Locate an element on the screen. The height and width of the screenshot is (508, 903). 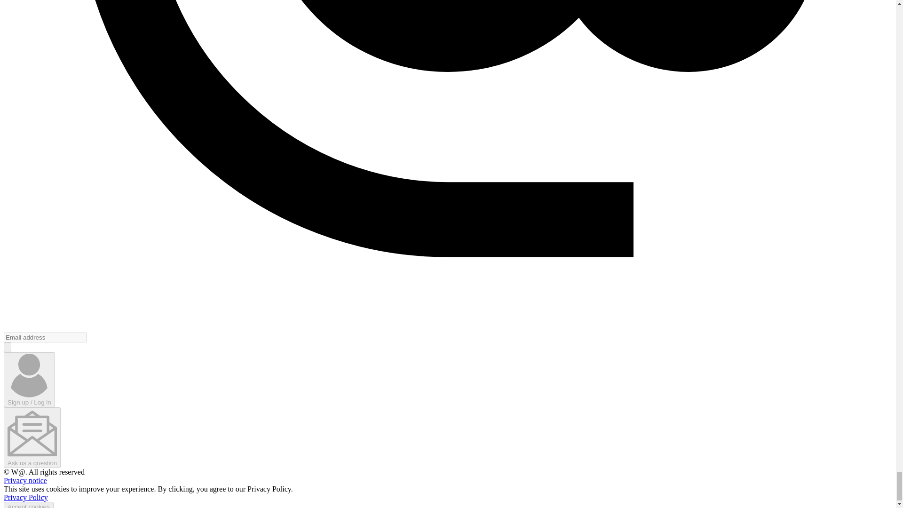
Privacy notice is located at coordinates (25, 481).